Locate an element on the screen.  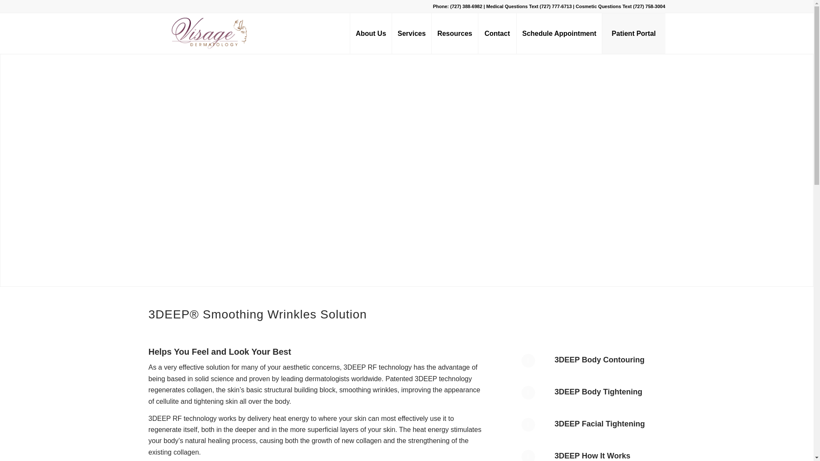
About Us is located at coordinates (371, 33).